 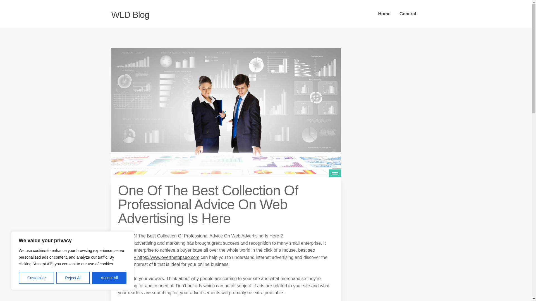 What do you see at coordinates (109, 278) in the screenshot?
I see `Accept All` at bounding box center [109, 278].